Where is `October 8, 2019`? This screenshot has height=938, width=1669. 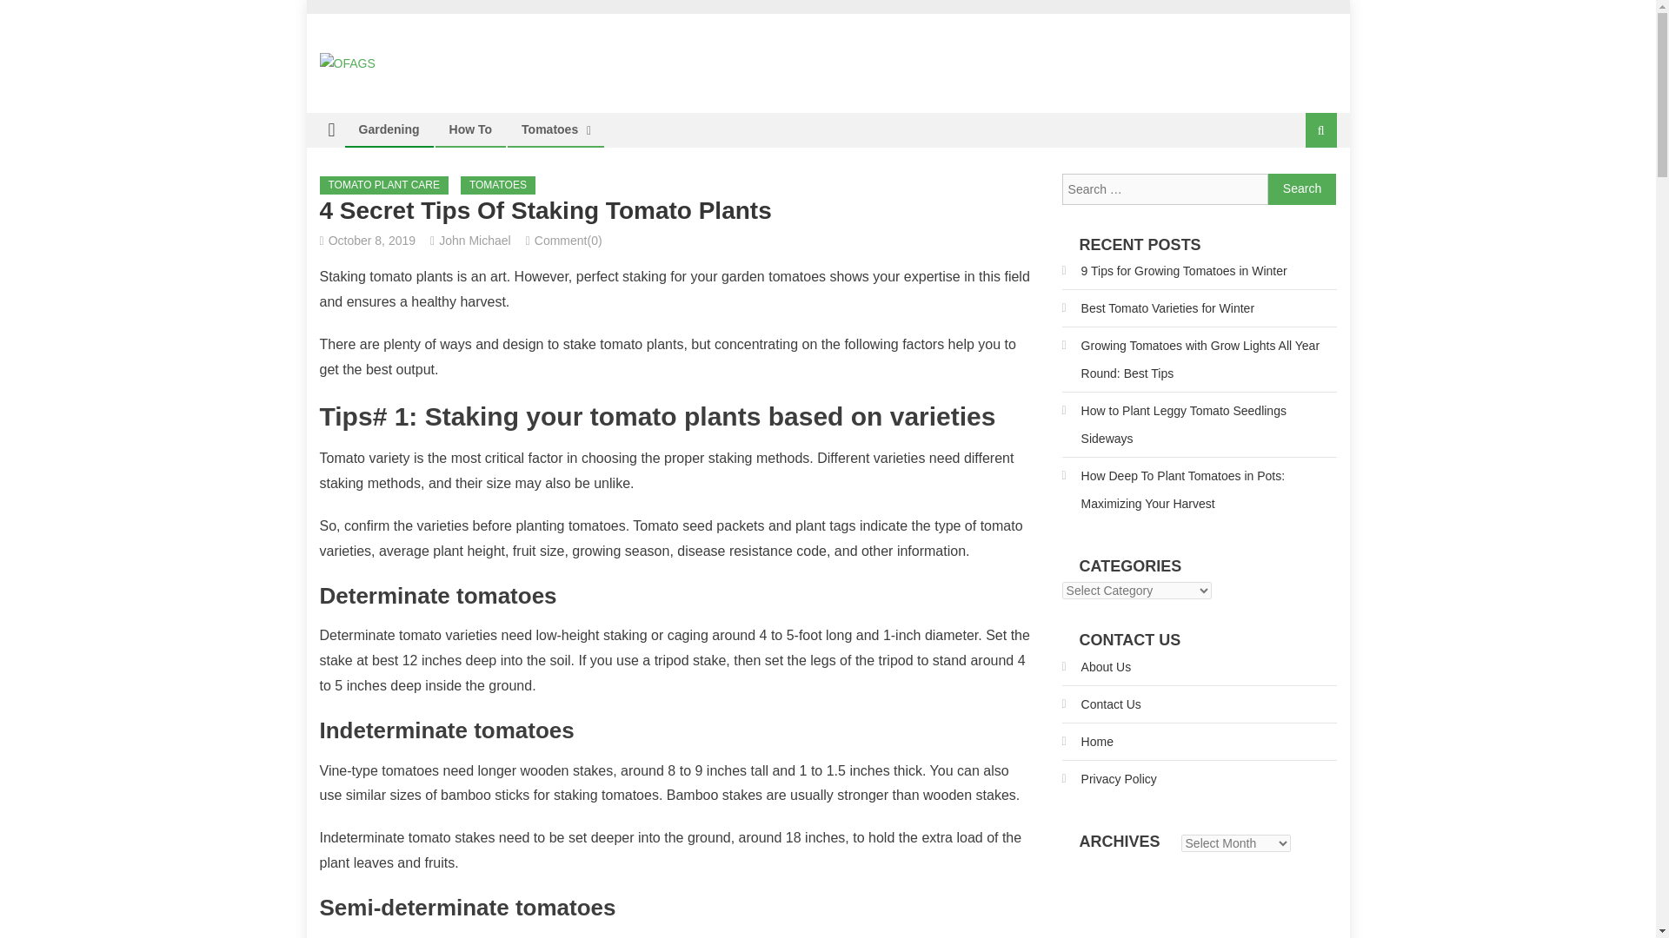 October 8, 2019 is located at coordinates (372, 240).